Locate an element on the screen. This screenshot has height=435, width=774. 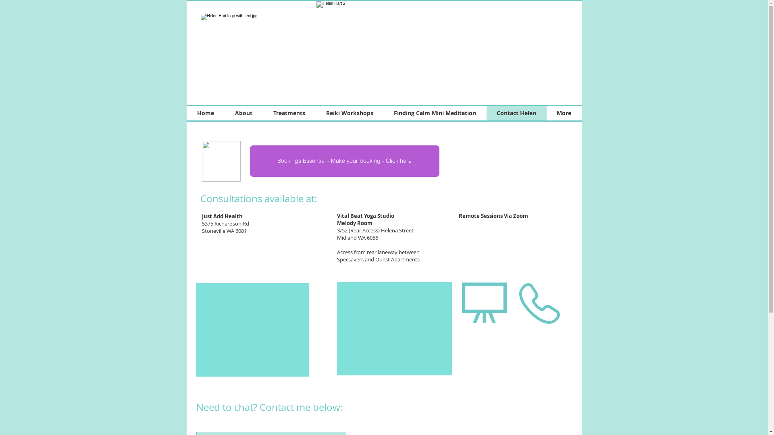
Contact Helen is located at coordinates (516, 113).